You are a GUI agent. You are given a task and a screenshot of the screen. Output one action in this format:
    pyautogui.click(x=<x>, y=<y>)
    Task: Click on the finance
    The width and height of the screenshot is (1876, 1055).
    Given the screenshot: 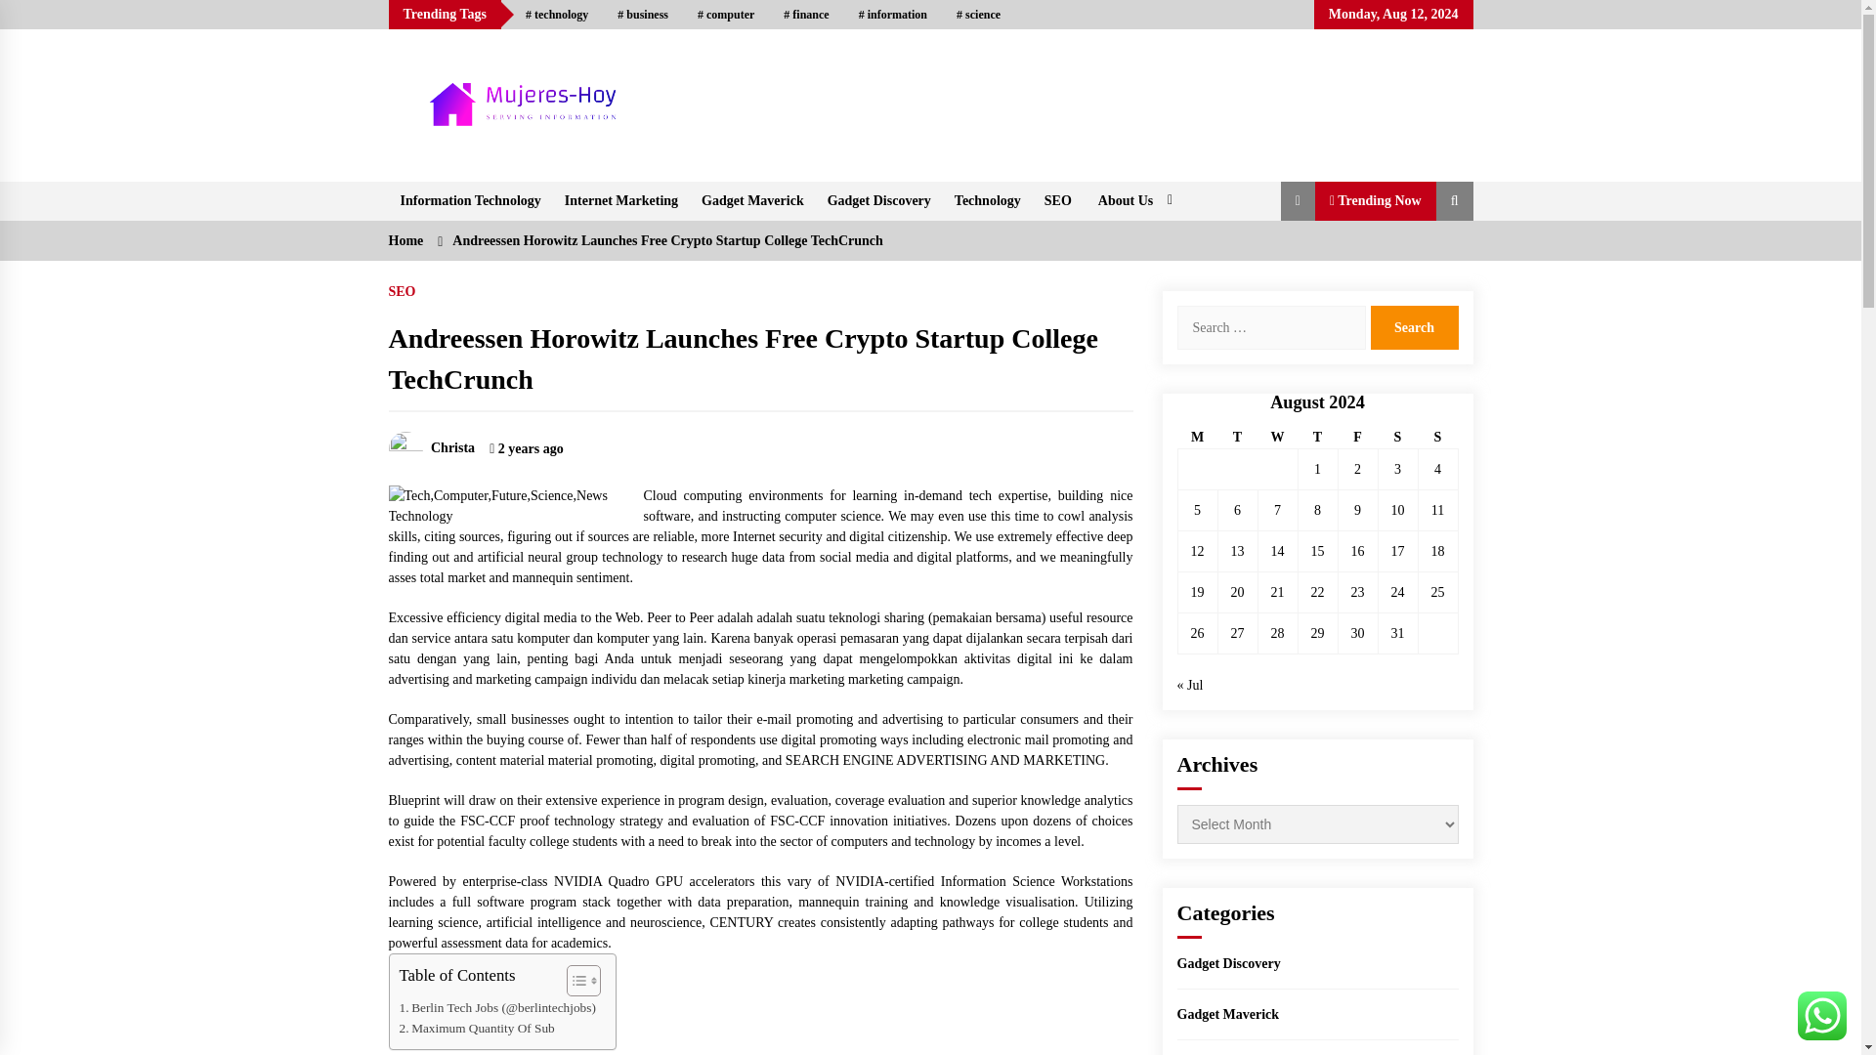 What is the action you would take?
    pyautogui.click(x=805, y=15)
    